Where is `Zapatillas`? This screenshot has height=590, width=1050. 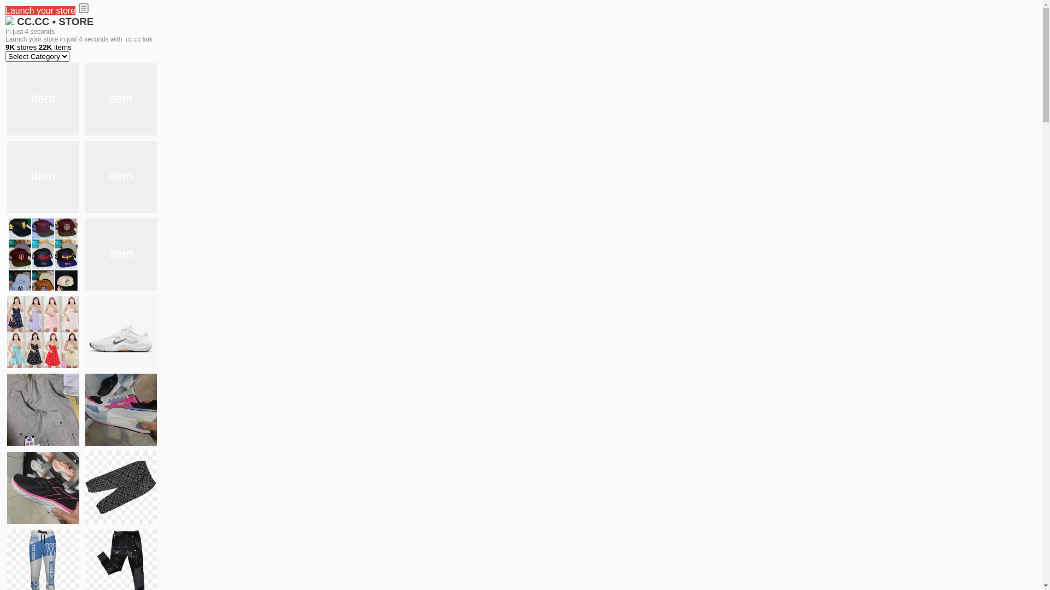 Zapatillas is located at coordinates (43, 487).